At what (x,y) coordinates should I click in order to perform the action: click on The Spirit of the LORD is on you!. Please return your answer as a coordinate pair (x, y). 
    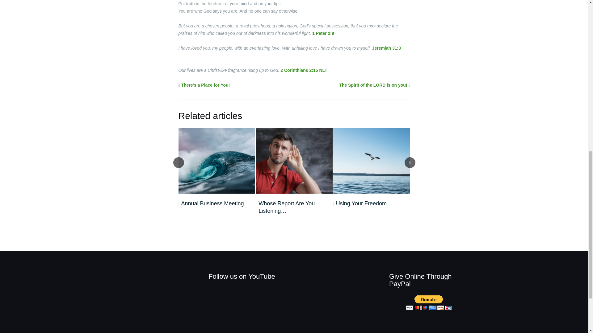
    Looking at the image, I should click on (373, 85).